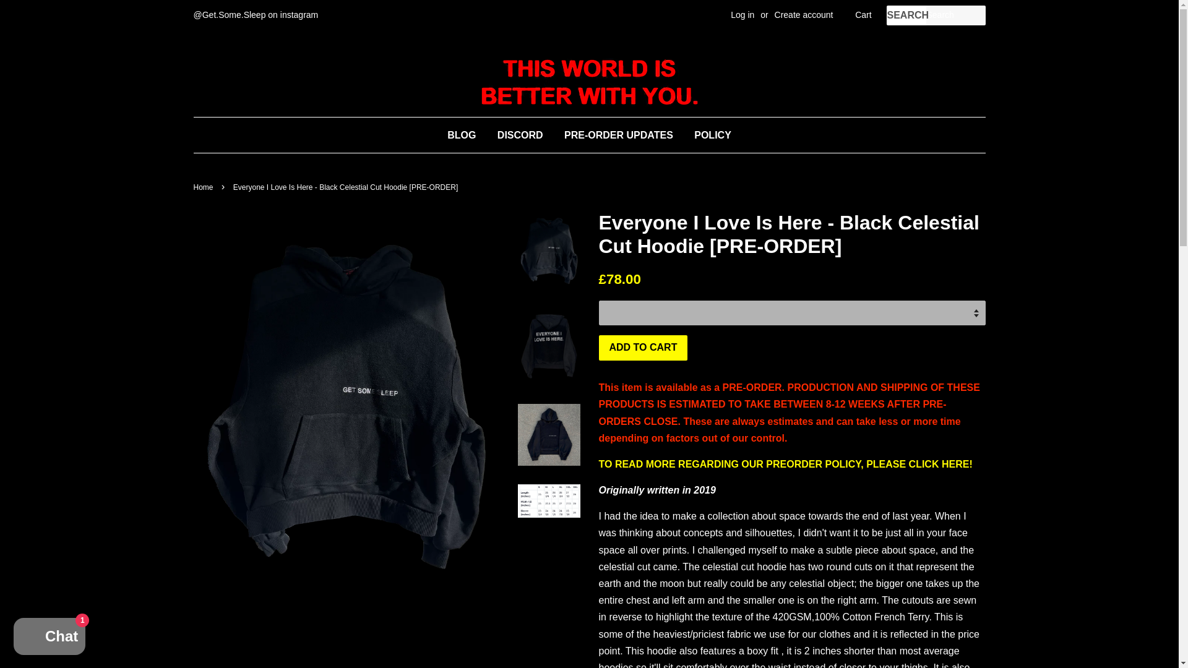 This screenshot has width=1188, height=668. I want to click on SEARCH, so click(906, 15).